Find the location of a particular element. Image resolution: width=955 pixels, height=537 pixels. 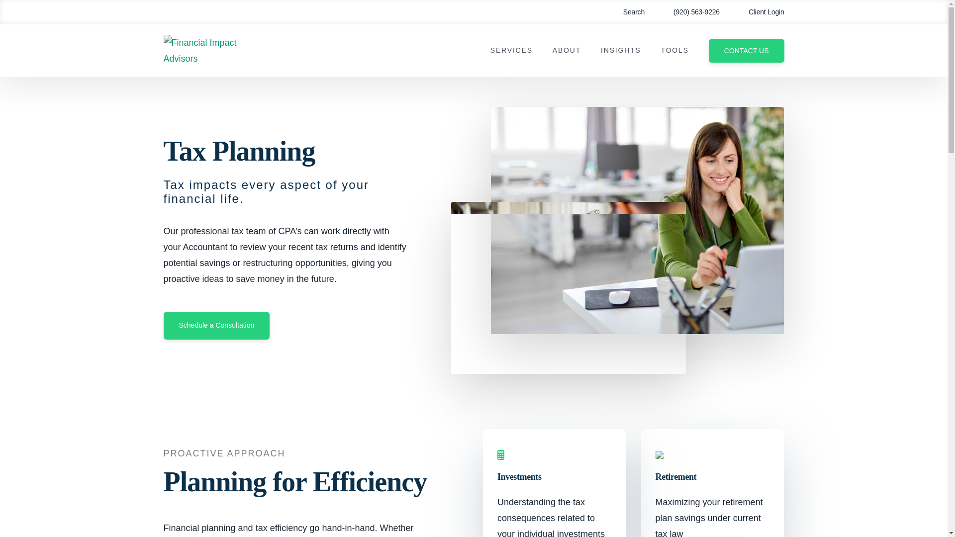

ABOUT is located at coordinates (567, 51).